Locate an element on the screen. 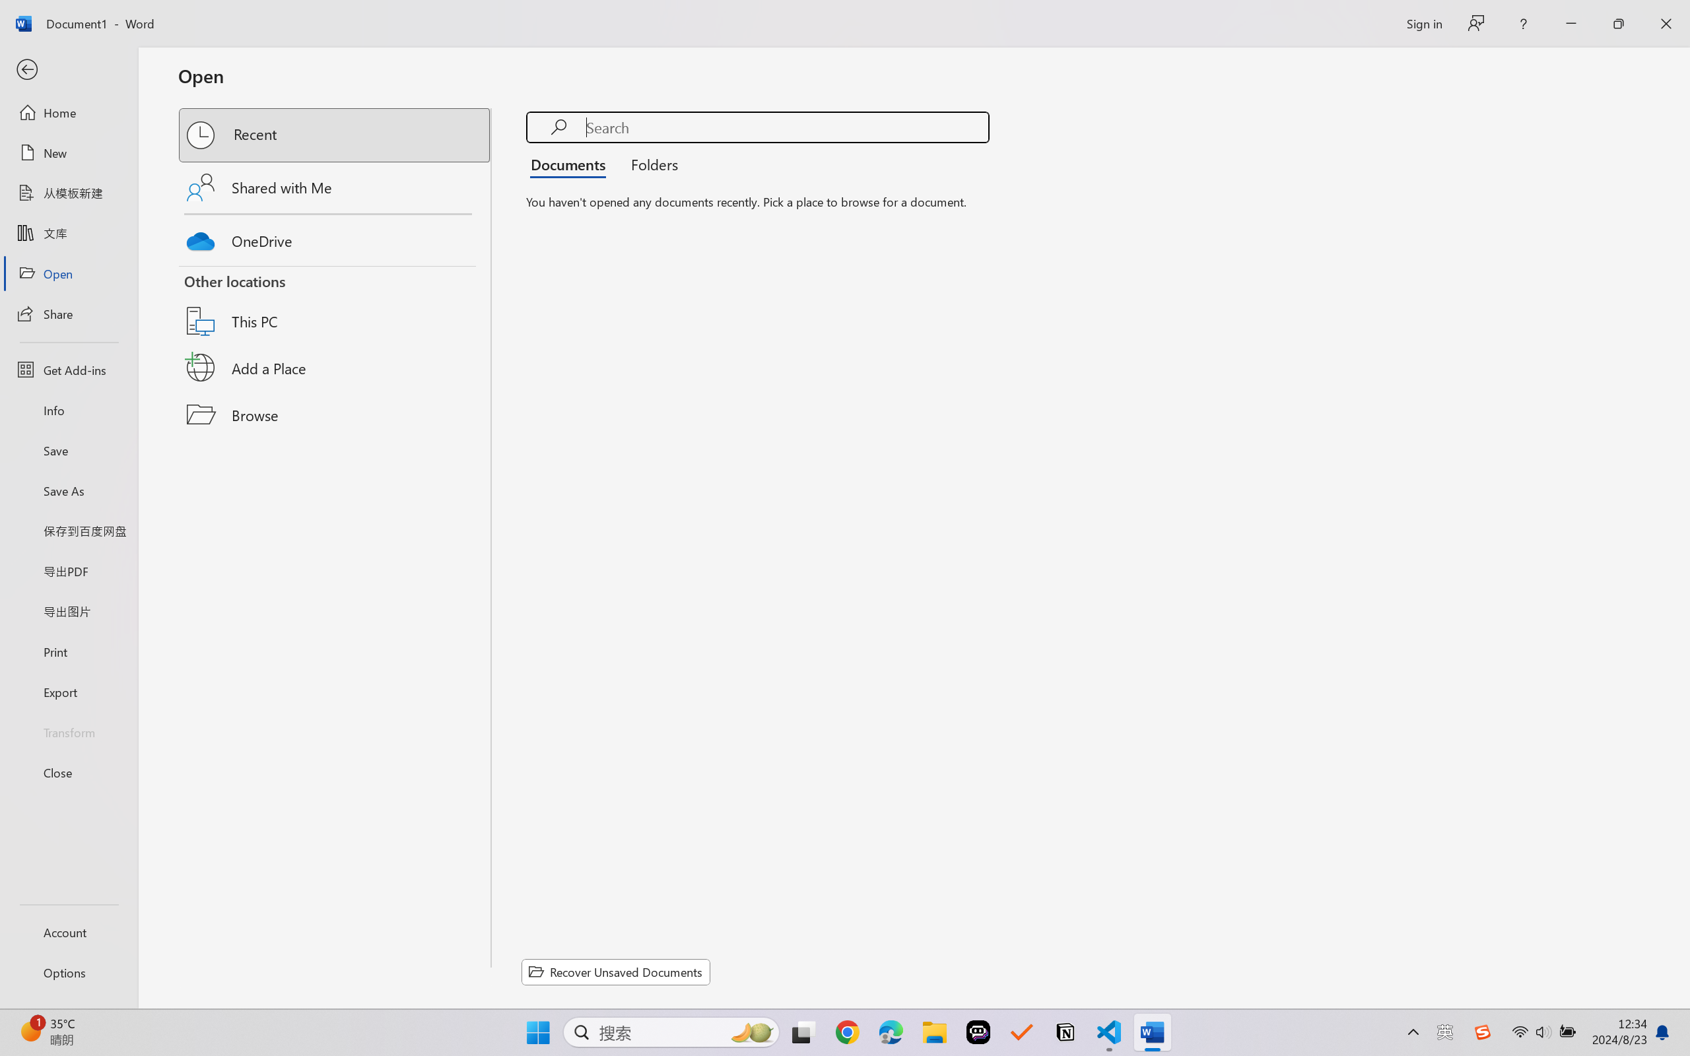  Save As is located at coordinates (69, 491).